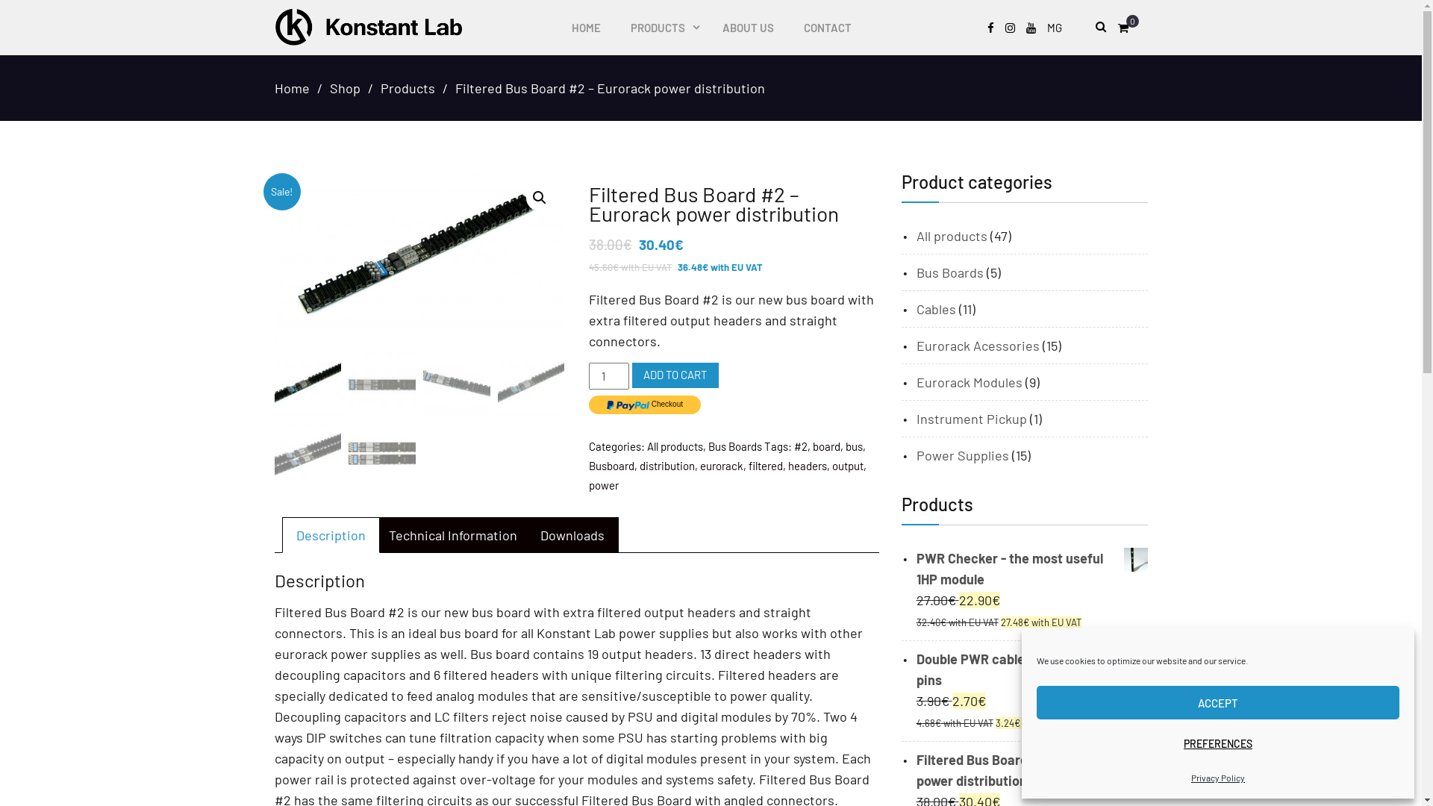  I want to click on filtered, so click(766, 466).